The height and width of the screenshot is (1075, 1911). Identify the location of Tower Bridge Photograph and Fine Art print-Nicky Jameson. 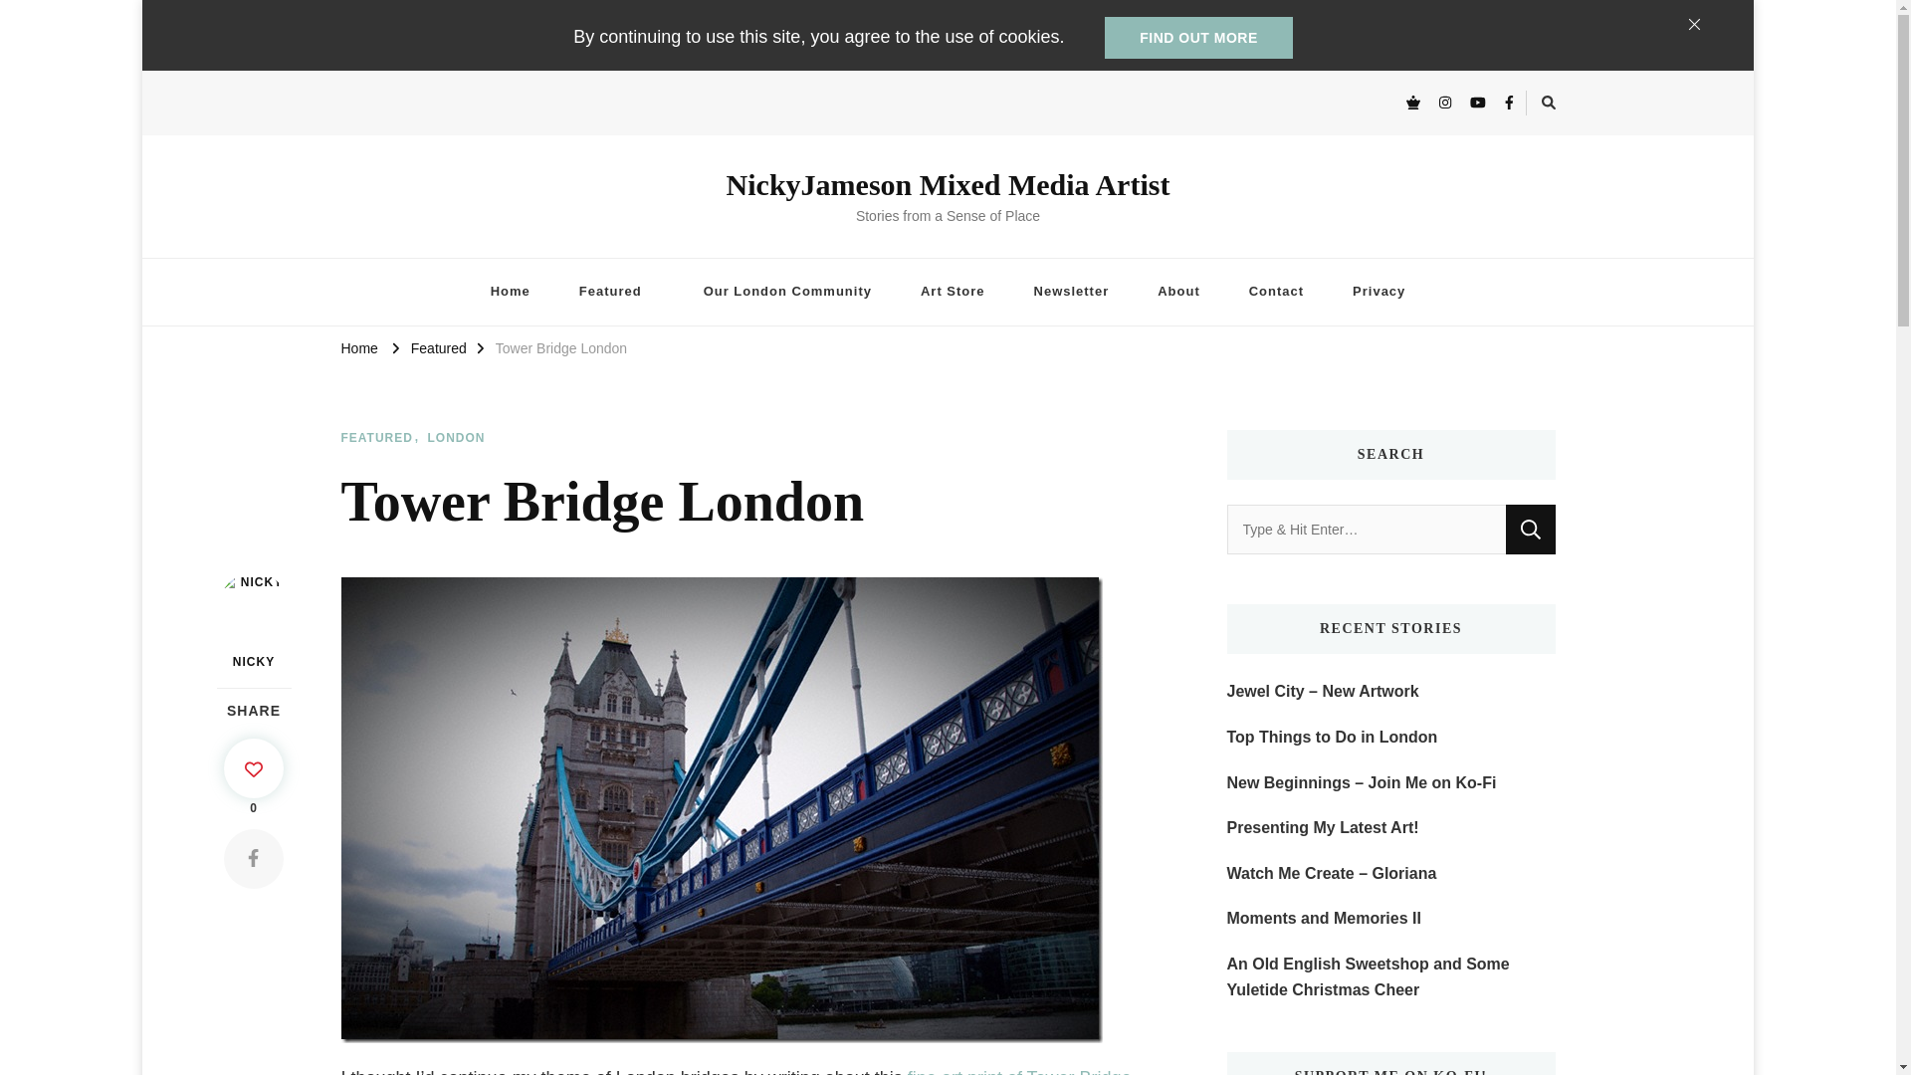
(1019, 1071).